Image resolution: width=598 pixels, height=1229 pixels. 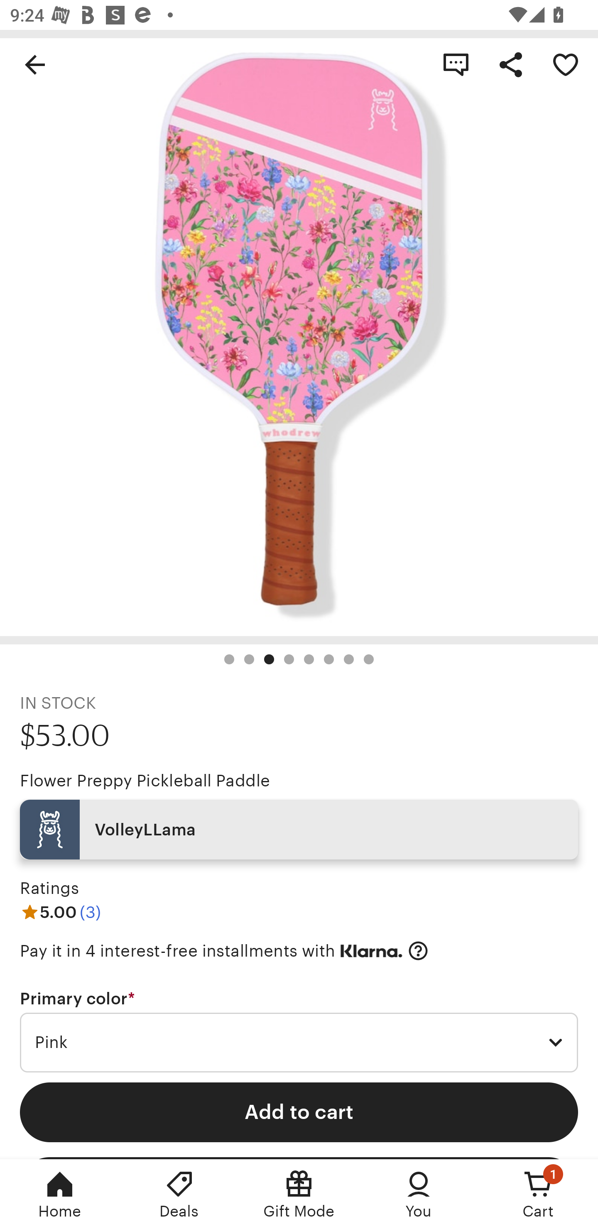 What do you see at coordinates (511, 64) in the screenshot?
I see `Share` at bounding box center [511, 64].